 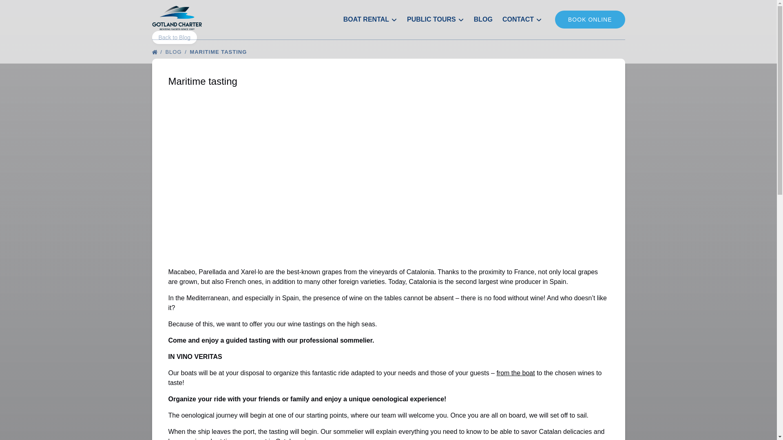 I want to click on Skip to footer, so click(x=23, y=9).